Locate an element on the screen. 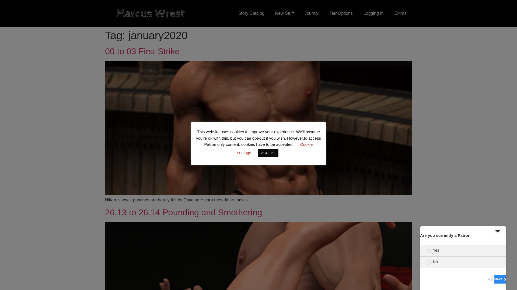 This screenshot has width=517, height=290. New Stuff is located at coordinates (284, 13).